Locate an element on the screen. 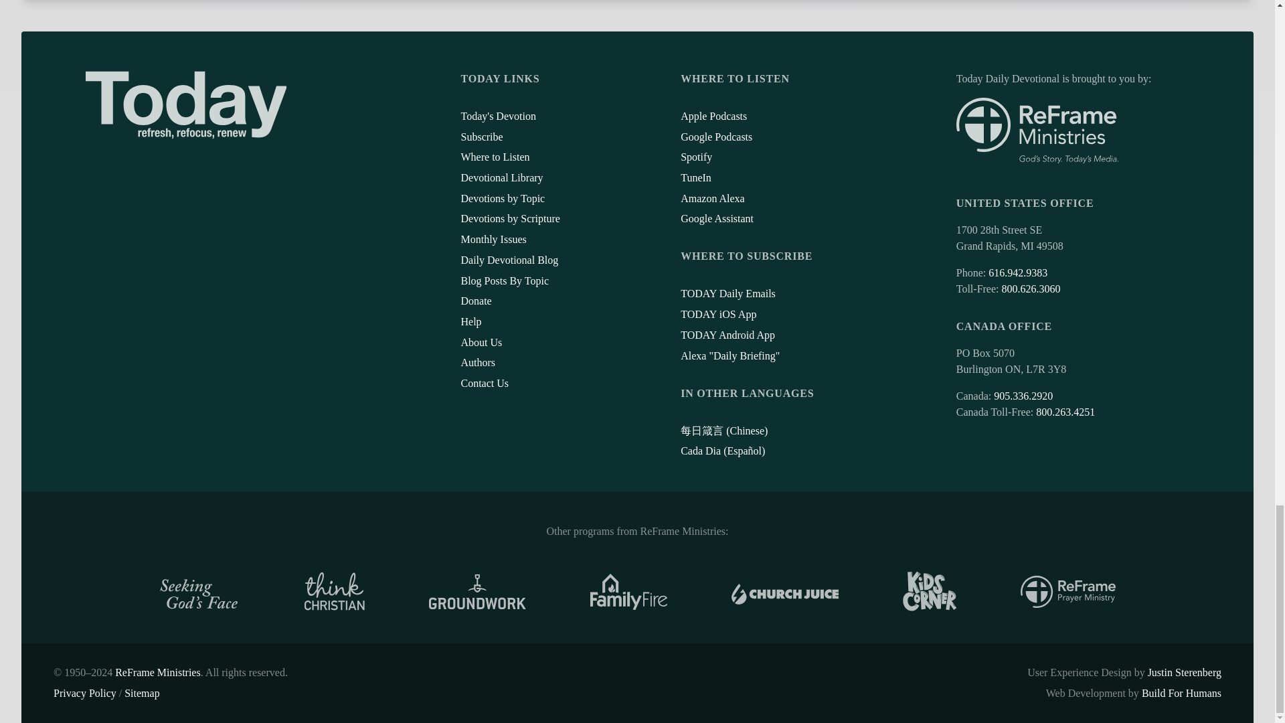  Help is located at coordinates (470, 321).